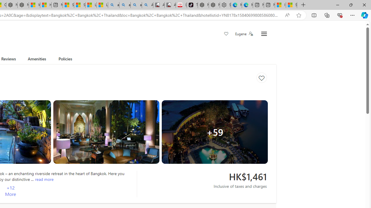 The image size is (371, 208). What do you see at coordinates (327, 15) in the screenshot?
I see `Collections` at bounding box center [327, 15].